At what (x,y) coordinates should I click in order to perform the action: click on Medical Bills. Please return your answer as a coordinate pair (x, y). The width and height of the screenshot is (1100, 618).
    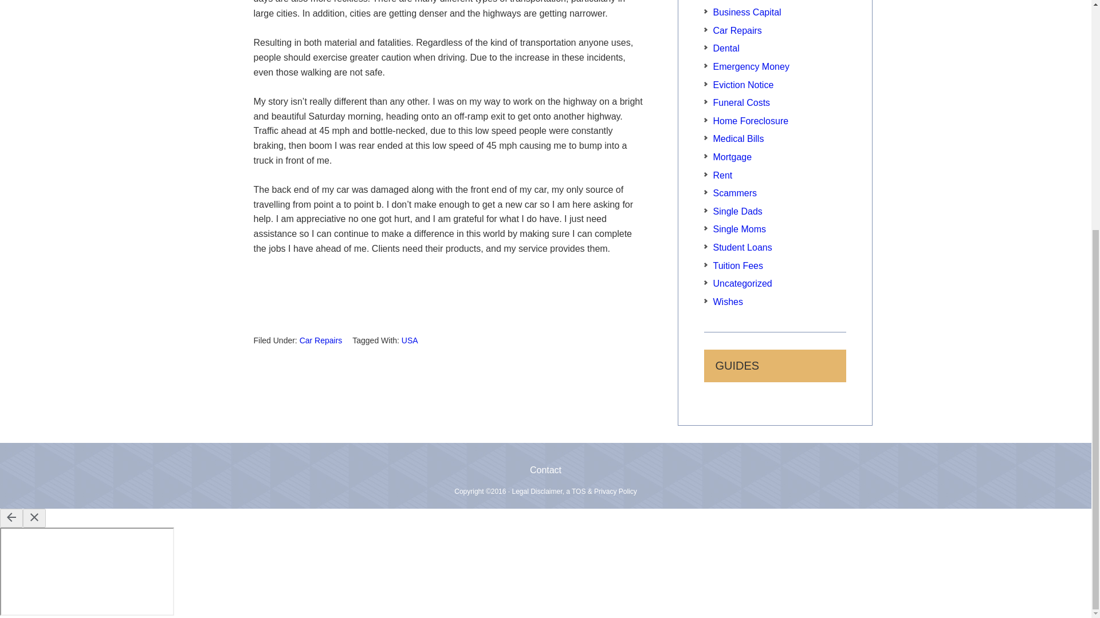
    Looking at the image, I should click on (738, 138).